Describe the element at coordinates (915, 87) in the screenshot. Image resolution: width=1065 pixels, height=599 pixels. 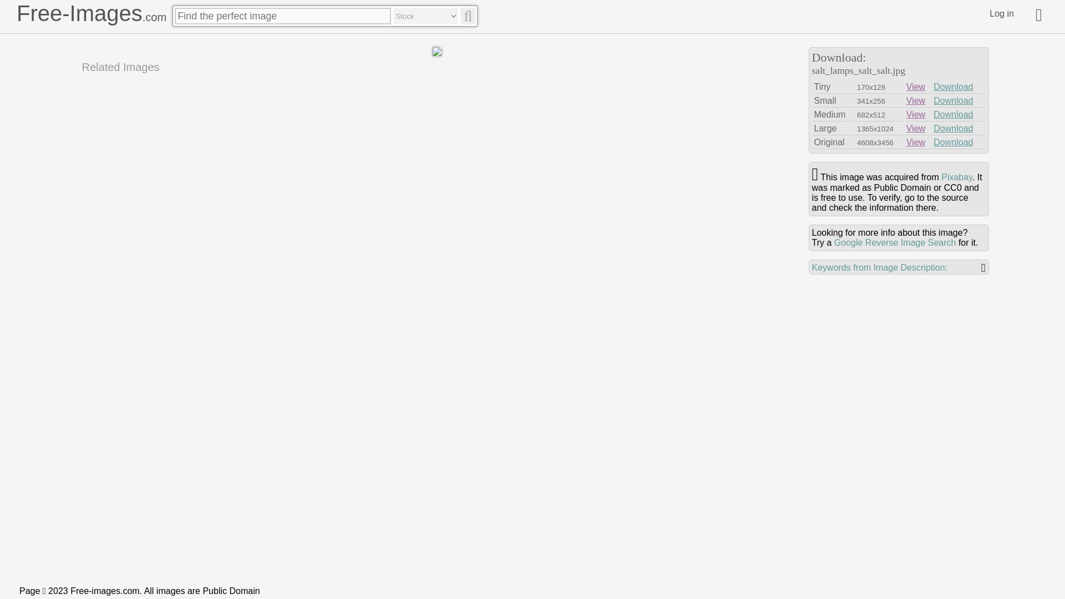
I see `View` at that location.